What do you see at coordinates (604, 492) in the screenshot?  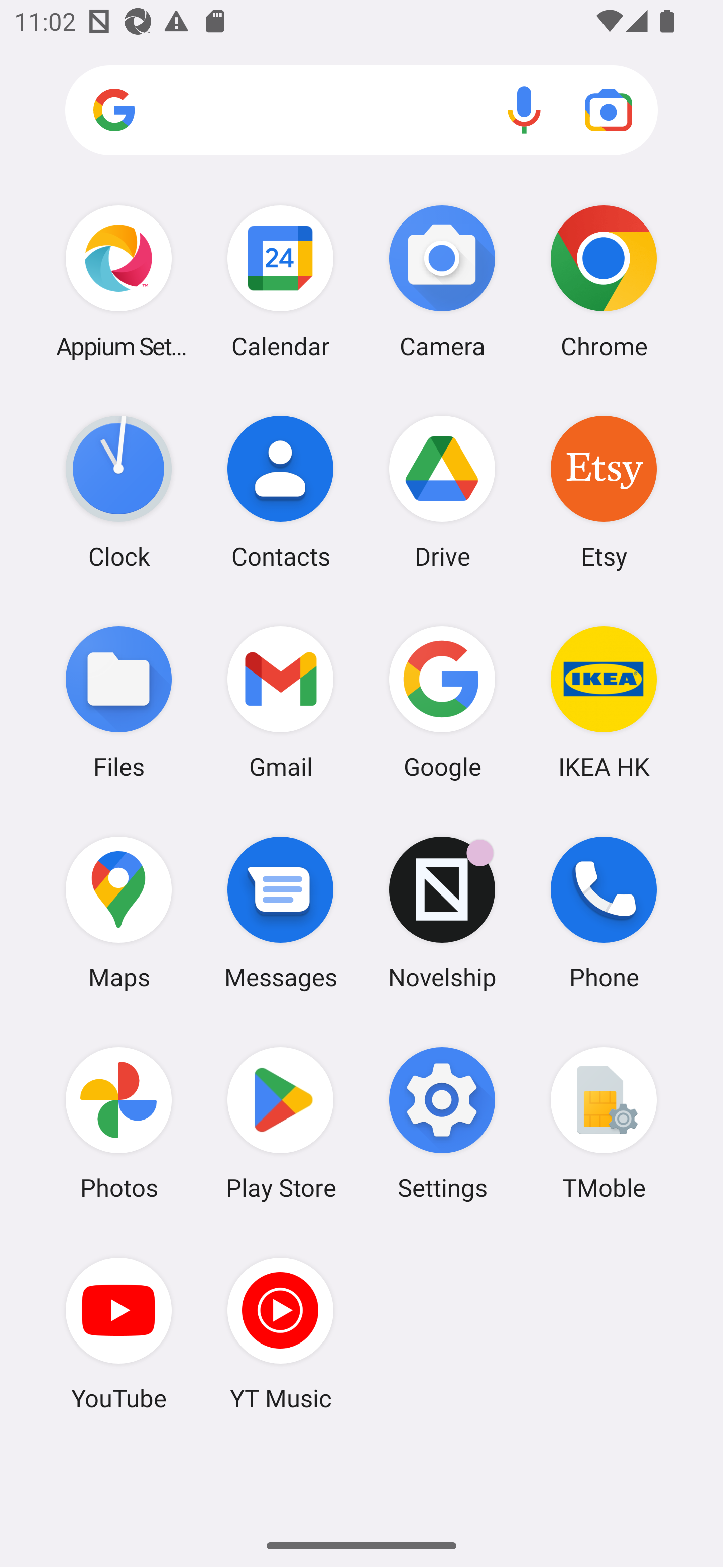 I see `Etsy` at bounding box center [604, 492].